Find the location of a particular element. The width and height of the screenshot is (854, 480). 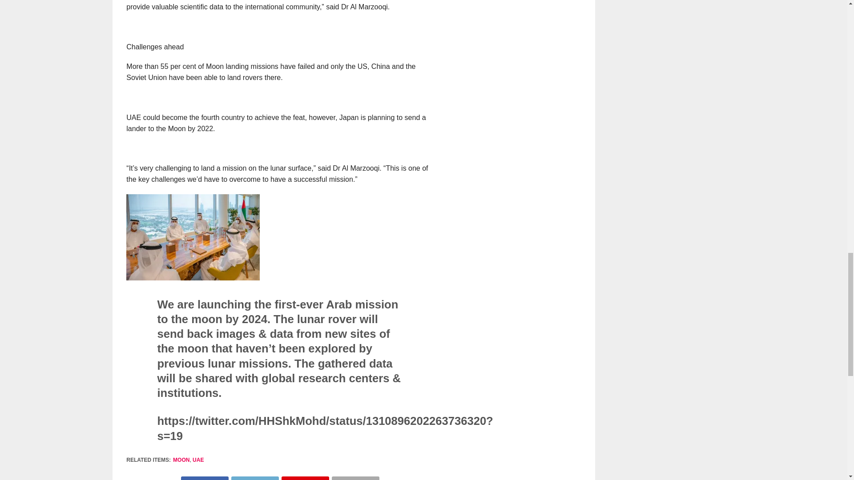

TWEET is located at coordinates (254, 478).